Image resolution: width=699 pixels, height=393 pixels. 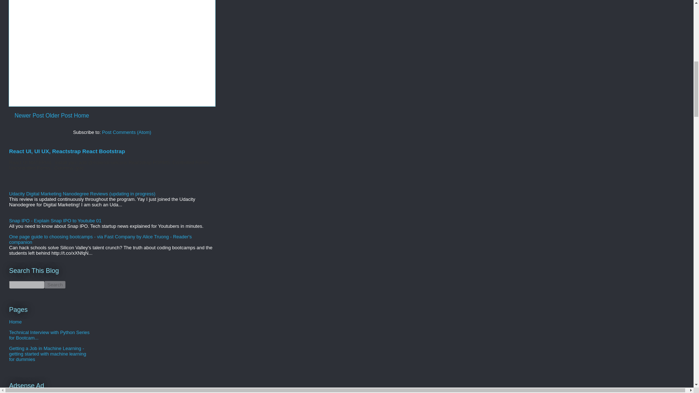 What do you see at coordinates (27, 285) in the screenshot?
I see `search` at bounding box center [27, 285].